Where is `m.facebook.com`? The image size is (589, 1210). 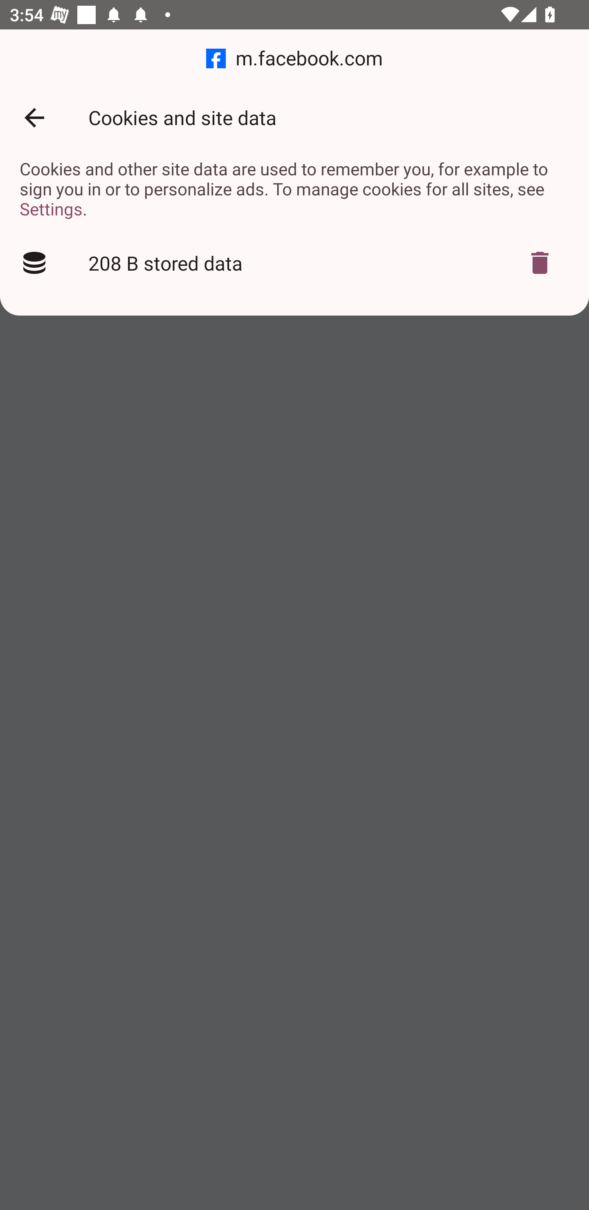 m.facebook.com is located at coordinates (294, 59).